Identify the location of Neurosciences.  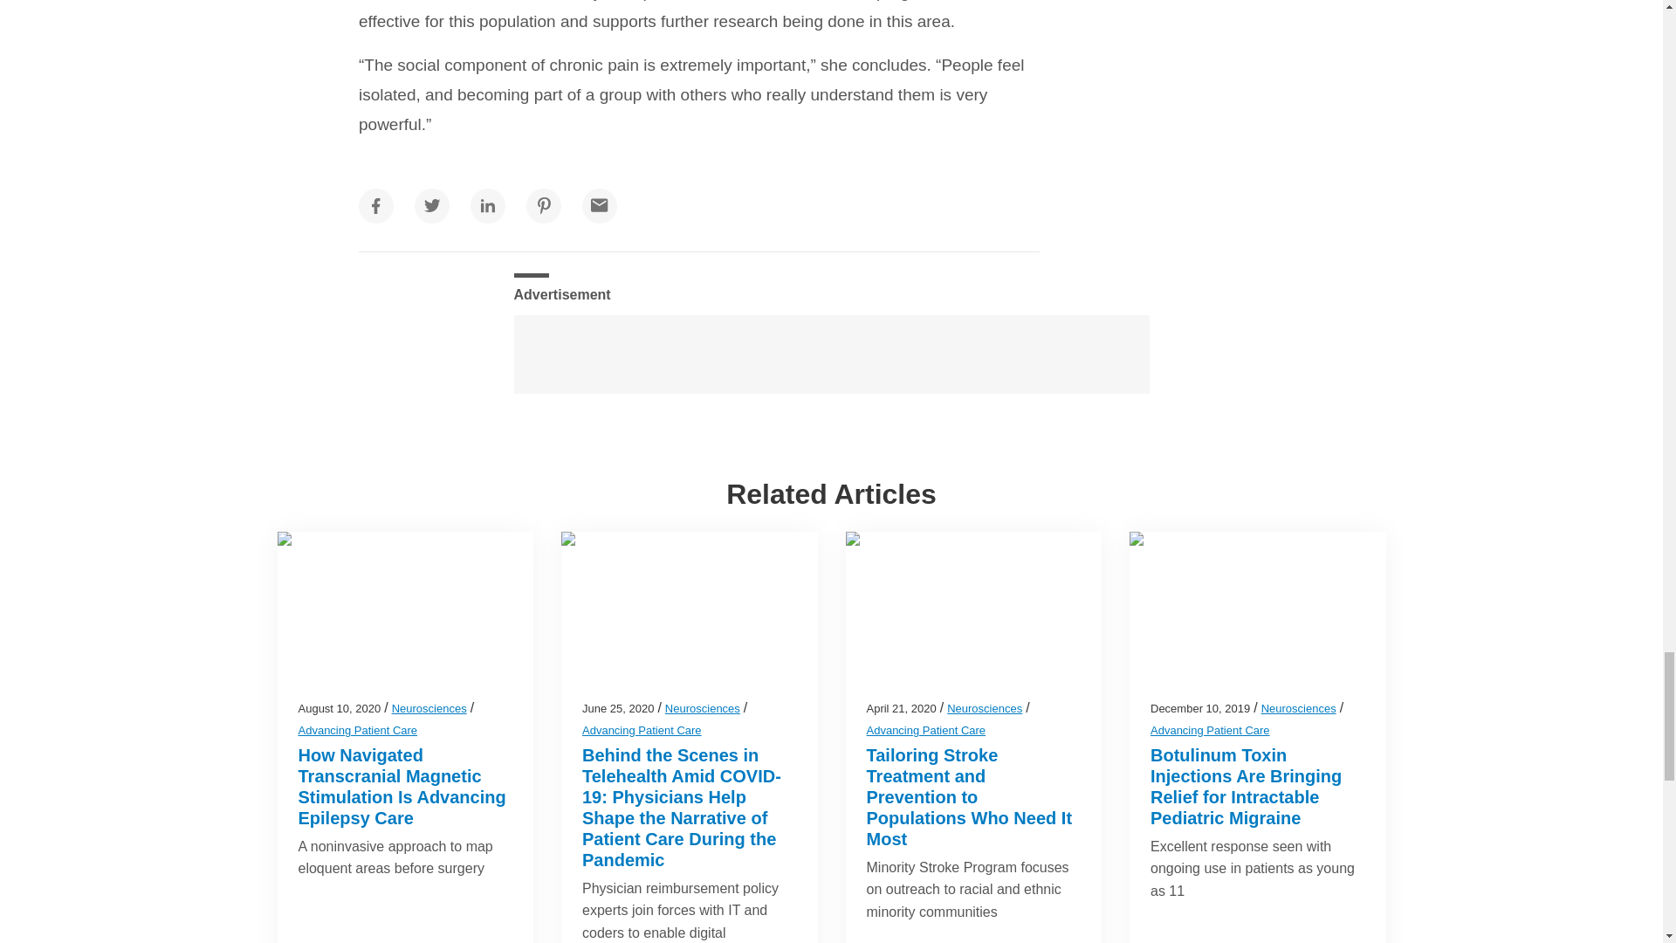
(429, 707).